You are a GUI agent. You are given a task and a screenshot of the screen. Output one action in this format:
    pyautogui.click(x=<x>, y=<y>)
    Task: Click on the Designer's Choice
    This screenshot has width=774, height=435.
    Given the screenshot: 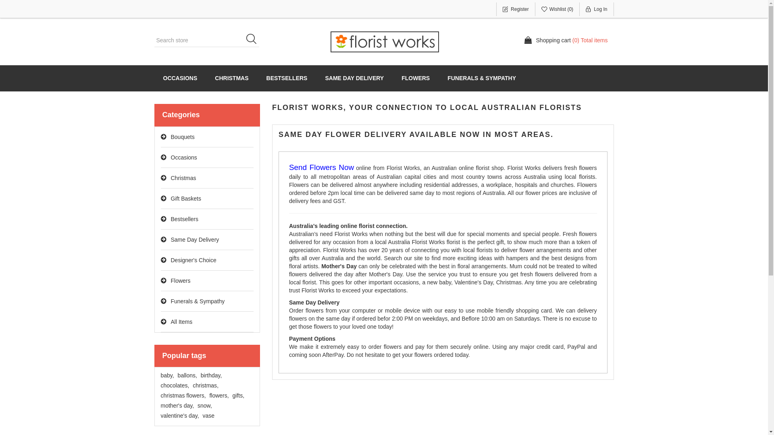 What is the action you would take?
    pyautogui.click(x=207, y=260)
    